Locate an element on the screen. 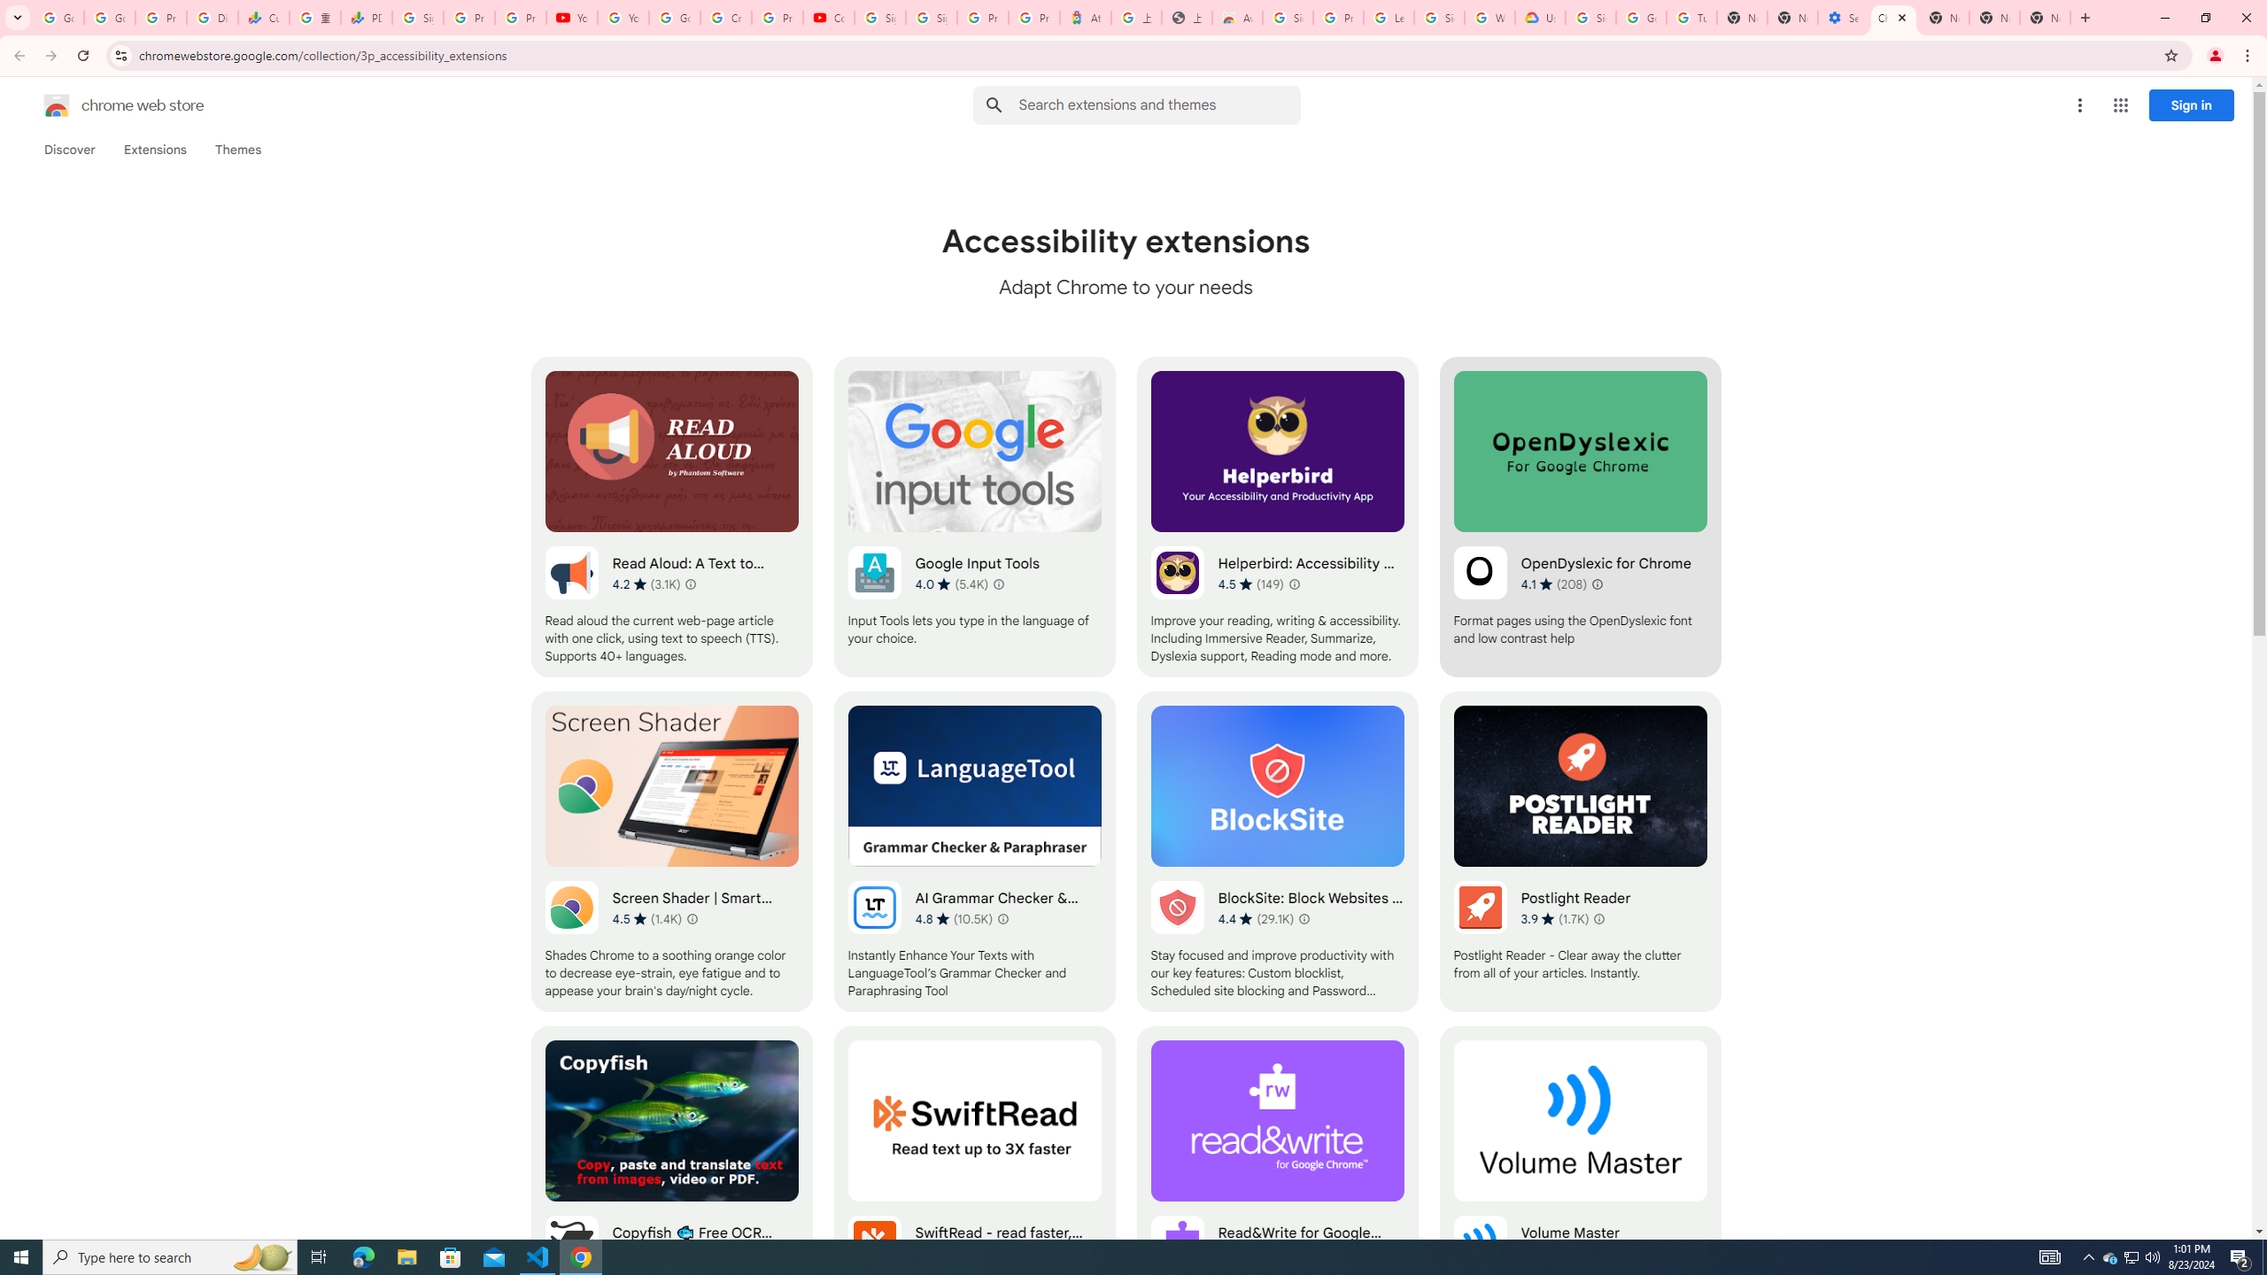 The height and width of the screenshot is (1275, 2267). Currencies - Google Finance is located at coordinates (264, 18).